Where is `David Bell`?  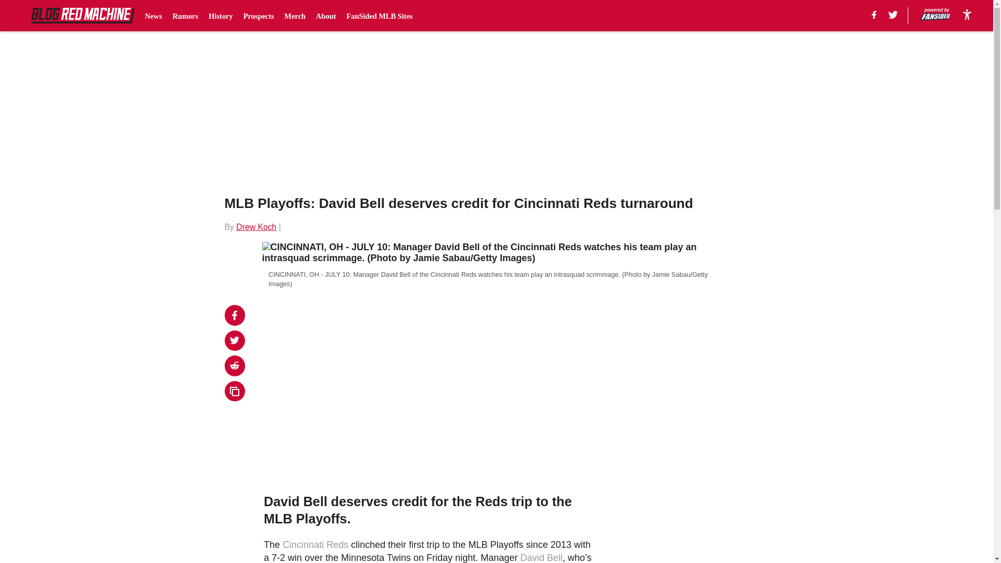 David Bell is located at coordinates (541, 558).